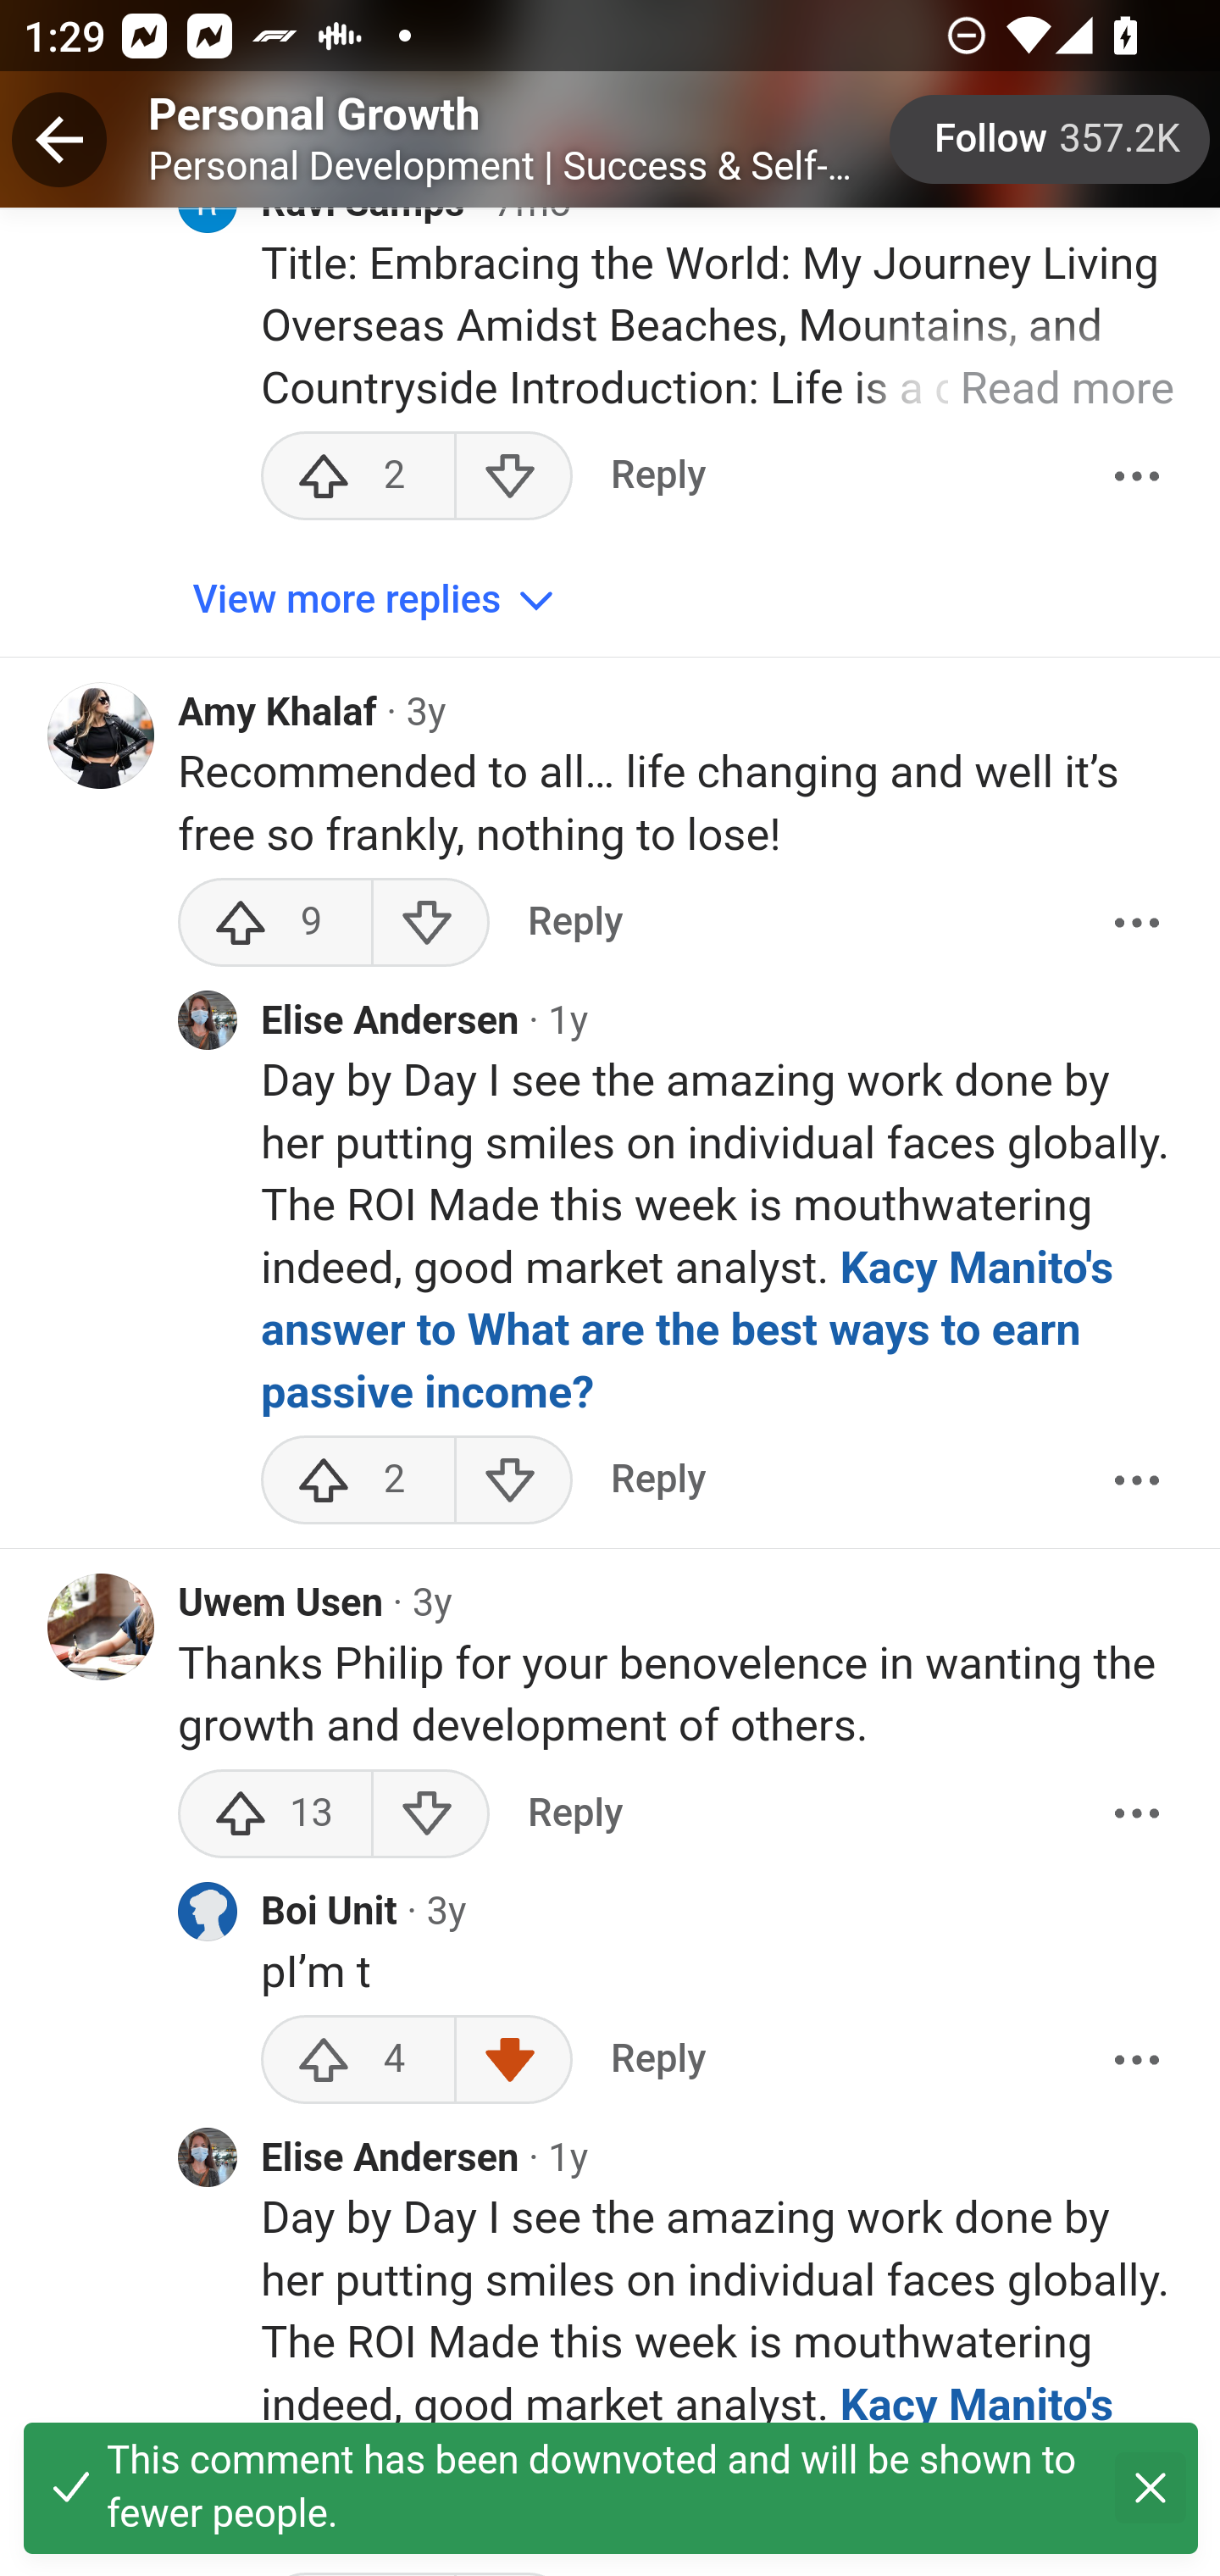 The image size is (1220, 2576). I want to click on Follow 357.2K, so click(1051, 140).